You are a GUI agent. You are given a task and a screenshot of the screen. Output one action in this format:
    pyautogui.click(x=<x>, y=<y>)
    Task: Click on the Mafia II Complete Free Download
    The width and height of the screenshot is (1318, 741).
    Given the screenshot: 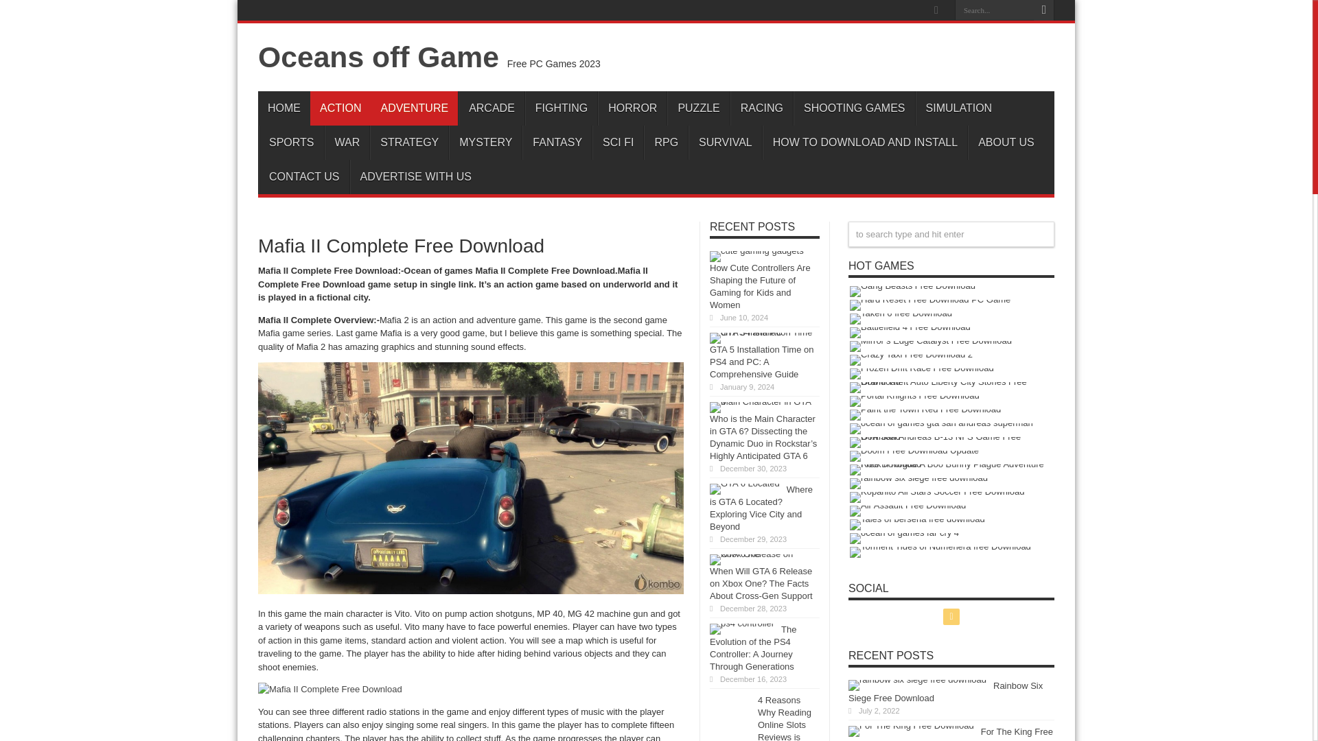 What is the action you would take?
    pyautogui.click(x=471, y=478)
    